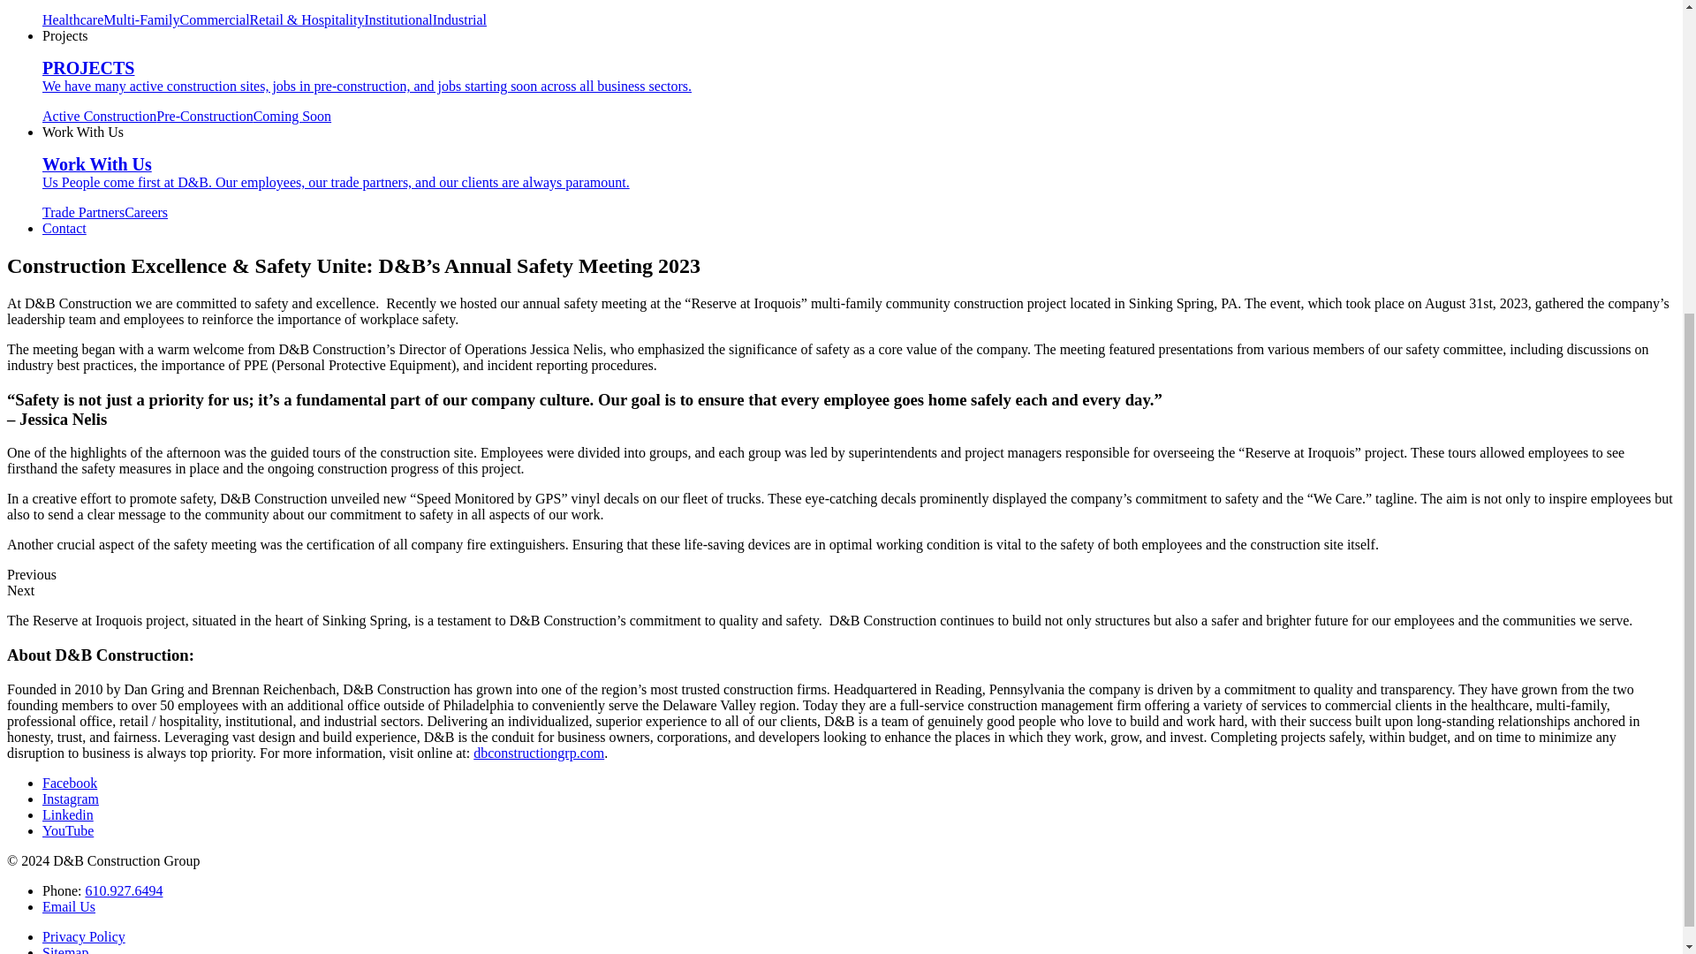  I want to click on Commercial, so click(214, 19).